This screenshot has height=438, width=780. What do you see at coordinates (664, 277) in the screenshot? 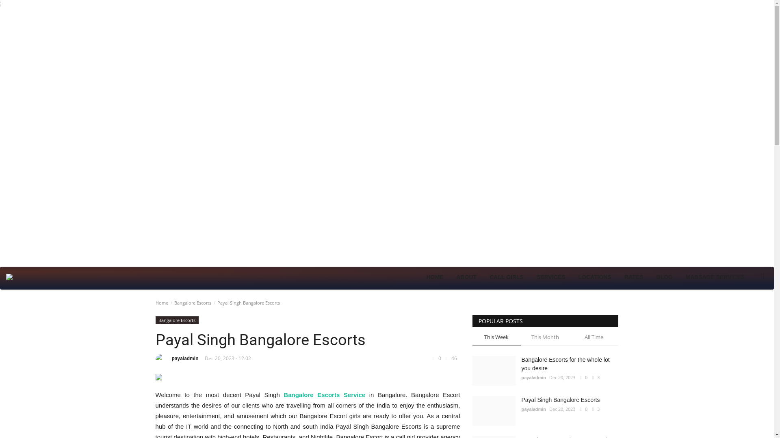
I see `BLOG` at bounding box center [664, 277].